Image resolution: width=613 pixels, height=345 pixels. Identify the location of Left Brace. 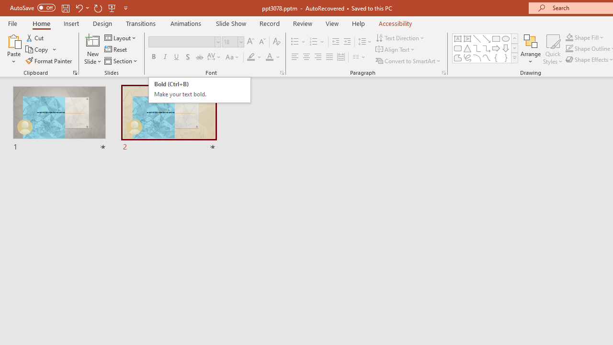
(496, 57).